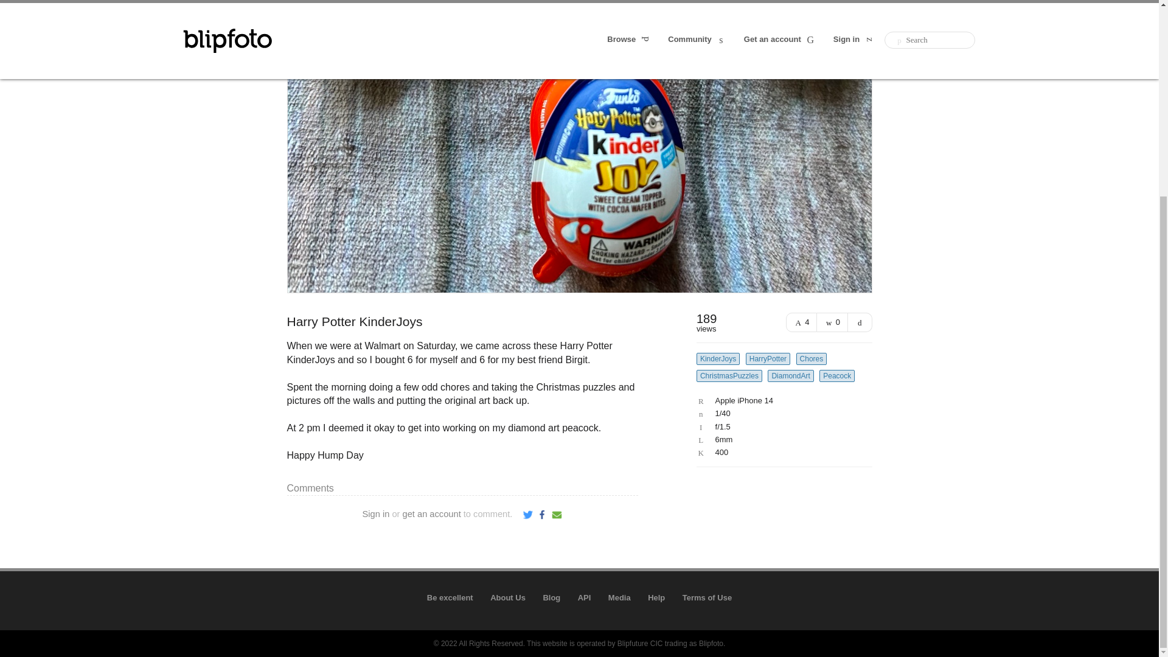 The width and height of the screenshot is (1168, 657). What do you see at coordinates (812, 359) in the screenshot?
I see `Chores` at bounding box center [812, 359].